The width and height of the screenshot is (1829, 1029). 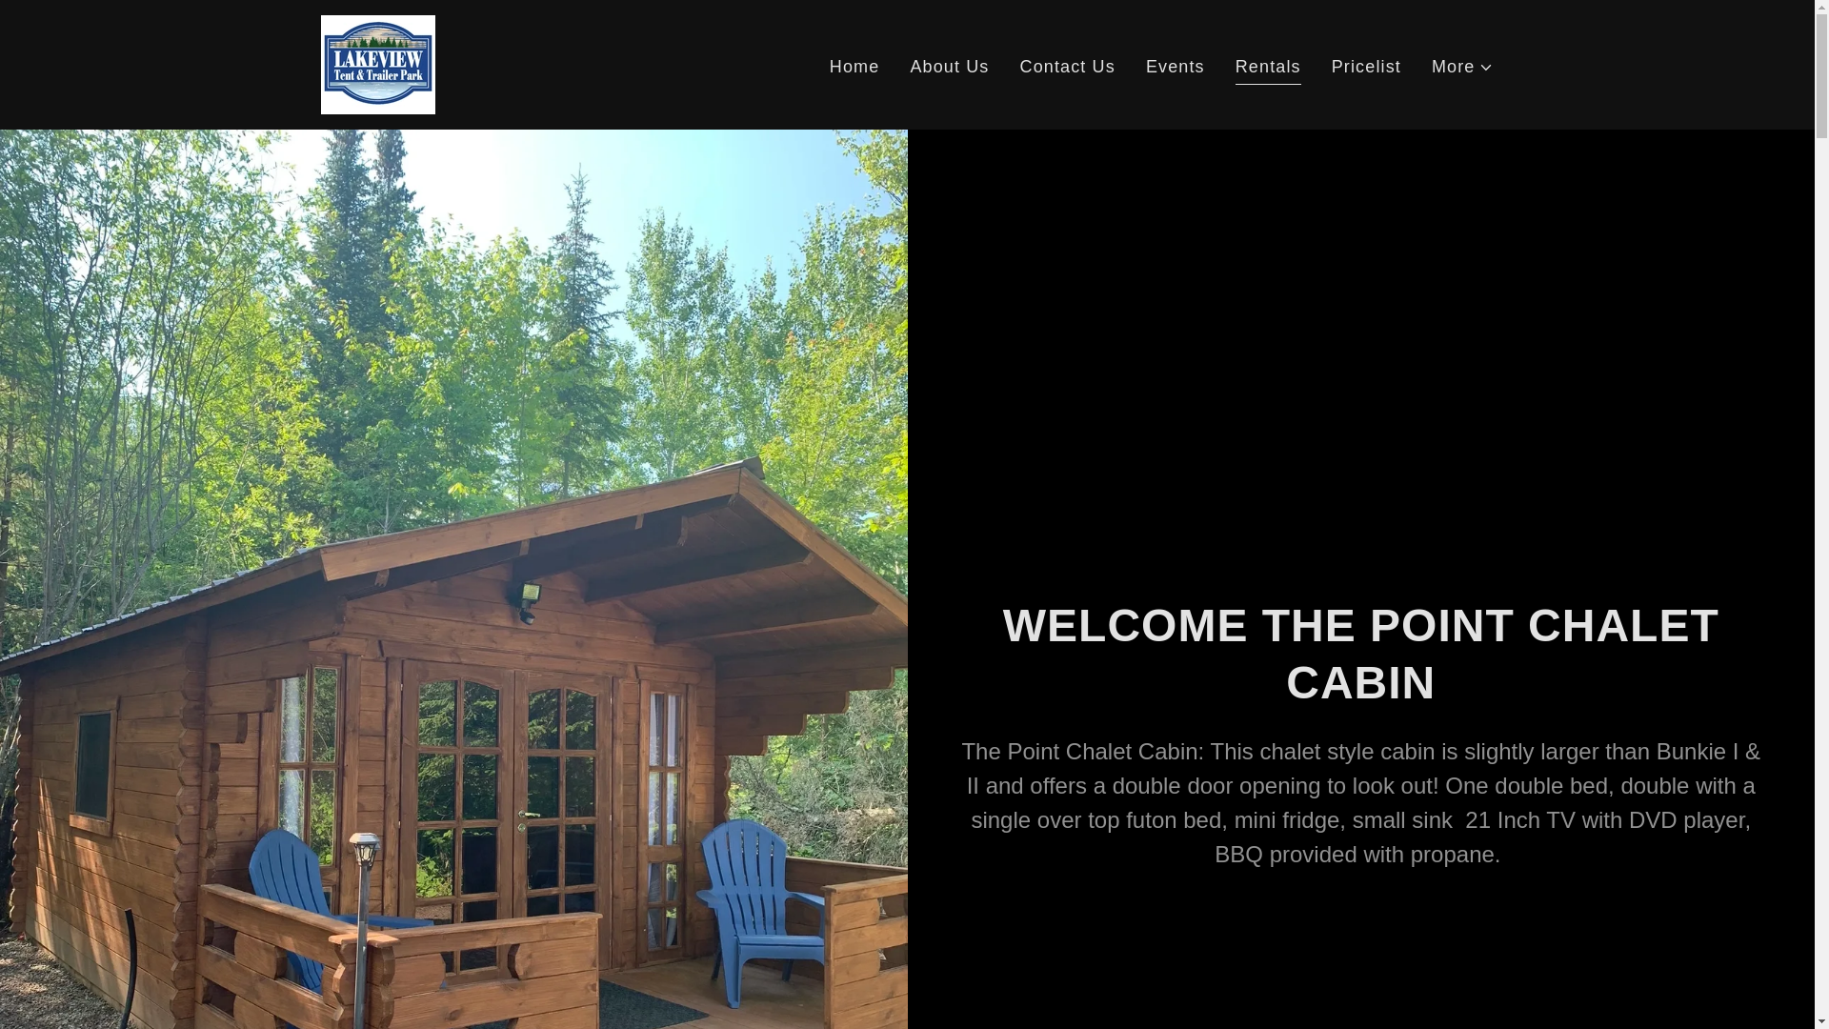 I want to click on About Us, so click(x=949, y=67).